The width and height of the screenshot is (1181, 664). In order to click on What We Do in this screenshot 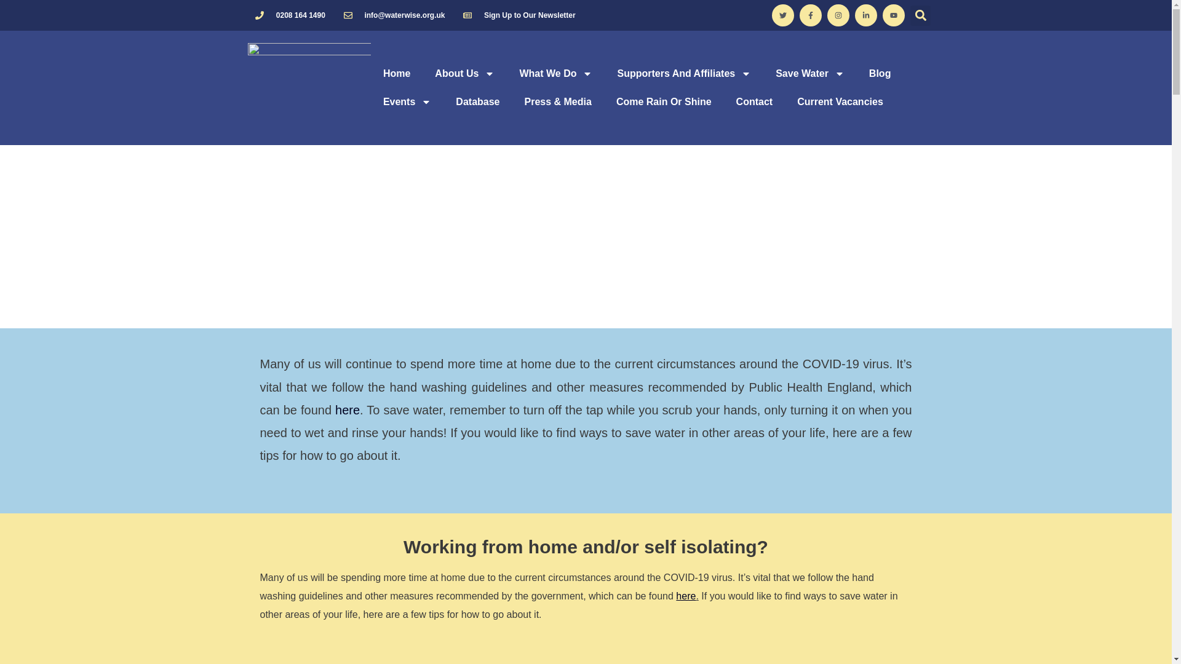, I will do `click(555, 74)`.